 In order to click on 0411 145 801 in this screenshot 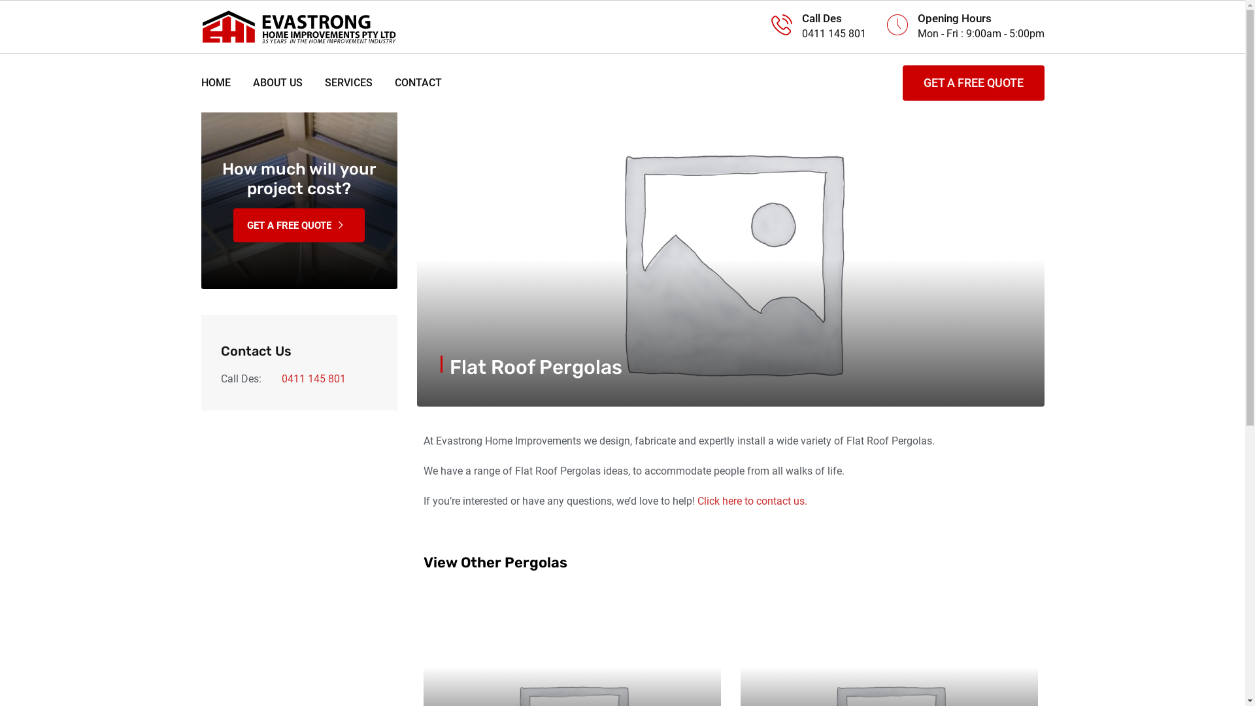, I will do `click(313, 379)`.